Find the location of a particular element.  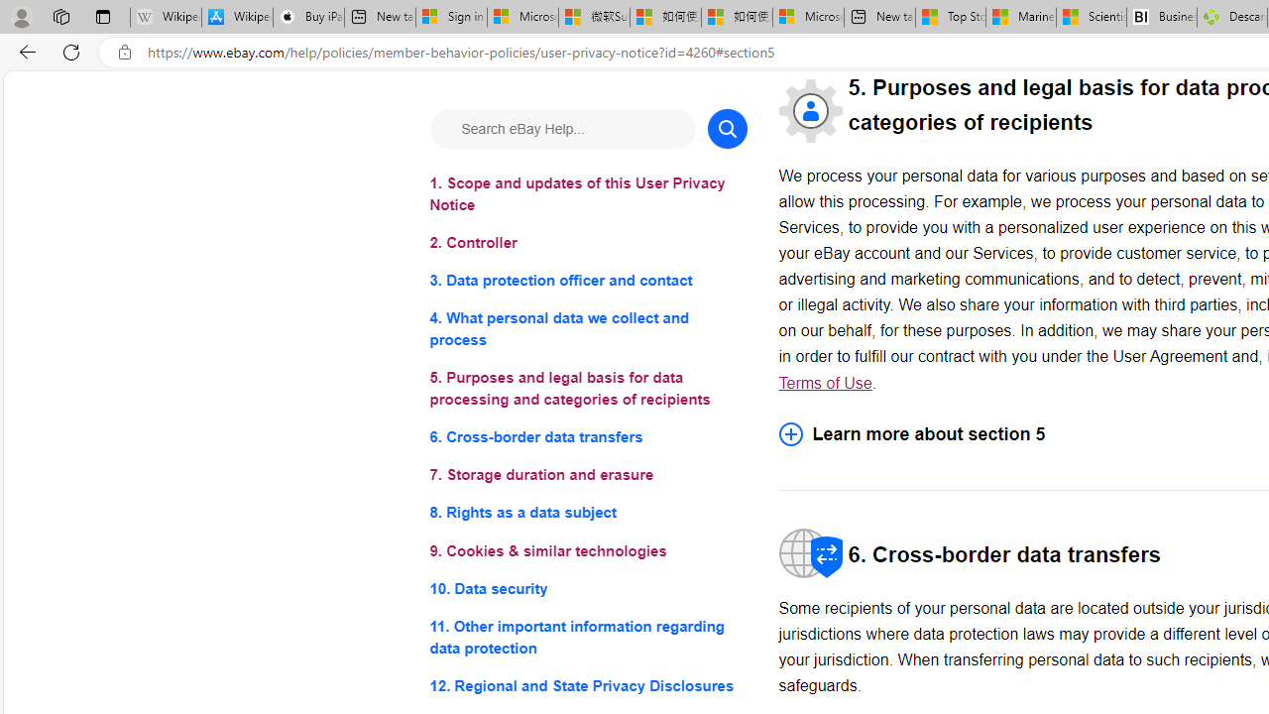

4. What personal data we collect and process is located at coordinates (587, 329).